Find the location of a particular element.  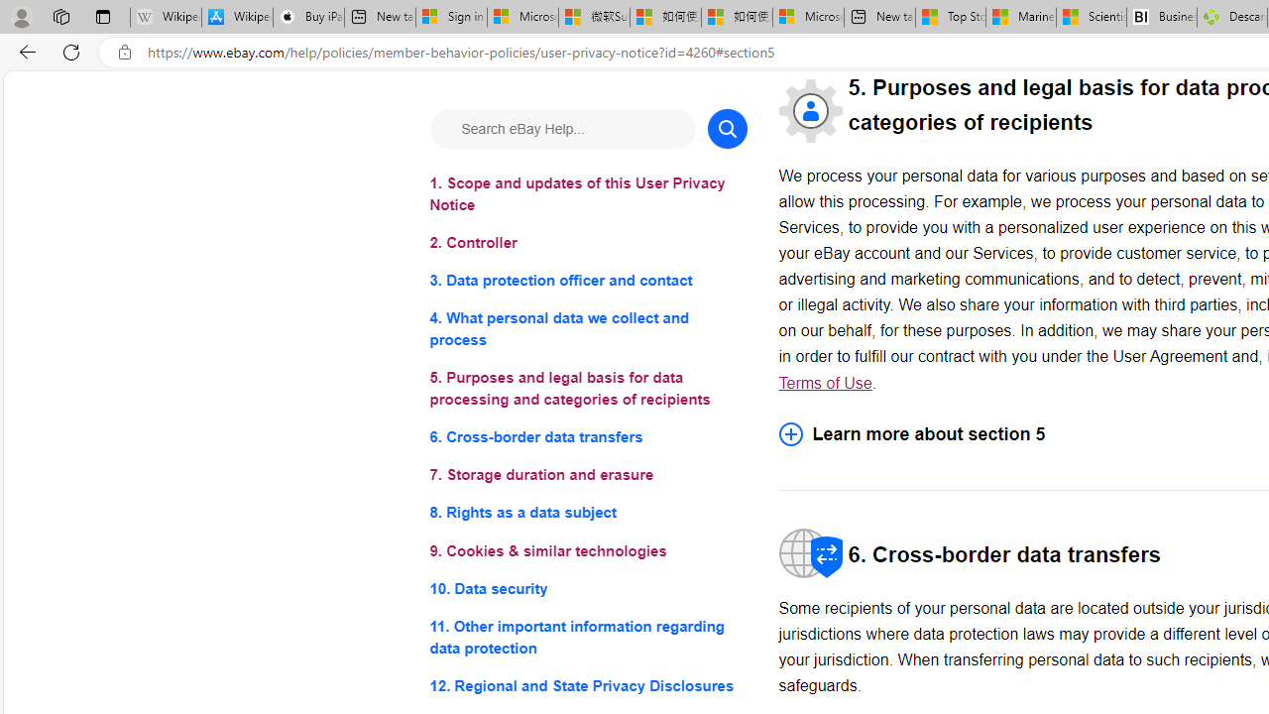

4. What personal data we collect and process is located at coordinates (587, 329).